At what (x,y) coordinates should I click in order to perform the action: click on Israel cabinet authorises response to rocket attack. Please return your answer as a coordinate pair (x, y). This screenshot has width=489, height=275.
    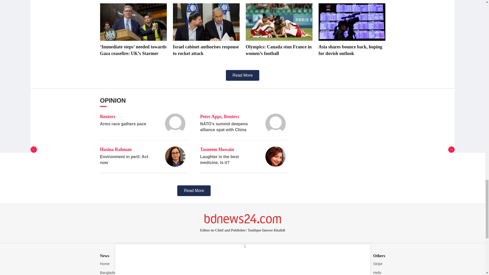
    Looking at the image, I should click on (206, 22).